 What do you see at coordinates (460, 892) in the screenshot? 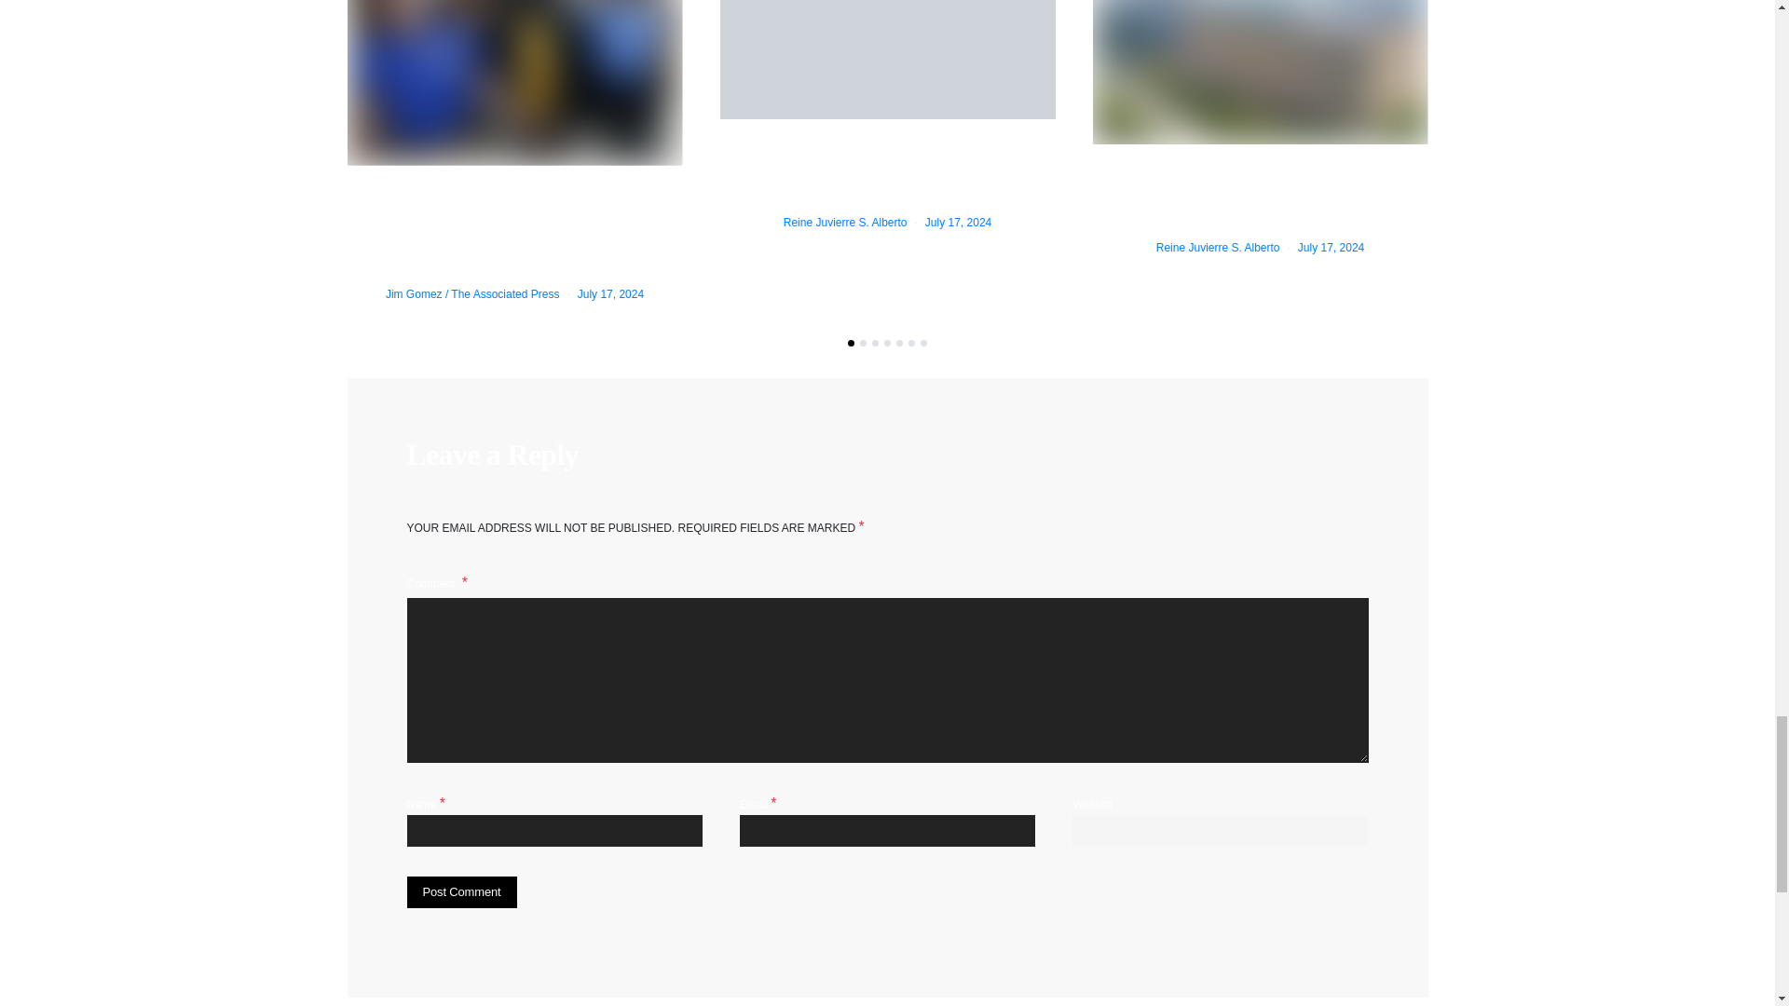
I see `Post Comment` at bounding box center [460, 892].